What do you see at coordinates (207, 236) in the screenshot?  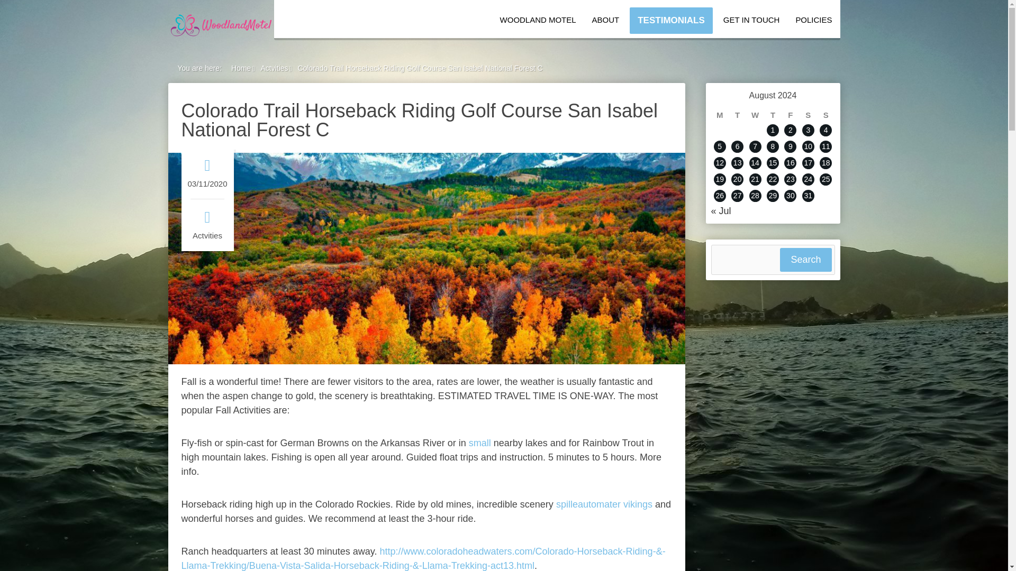 I see `Actvities` at bounding box center [207, 236].